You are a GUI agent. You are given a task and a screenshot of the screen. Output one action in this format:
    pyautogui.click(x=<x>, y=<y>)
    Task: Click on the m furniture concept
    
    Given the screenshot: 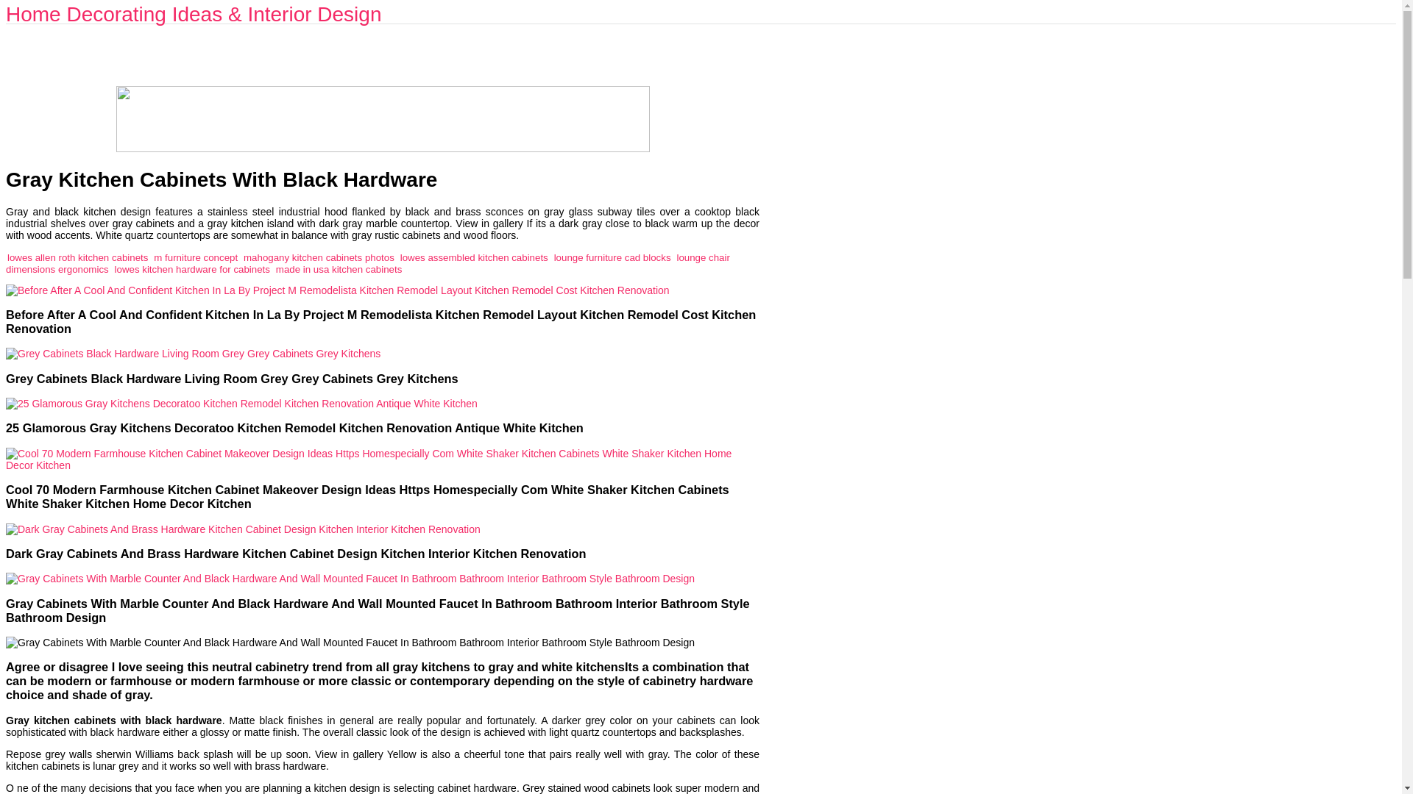 What is the action you would take?
    pyautogui.click(x=196, y=257)
    